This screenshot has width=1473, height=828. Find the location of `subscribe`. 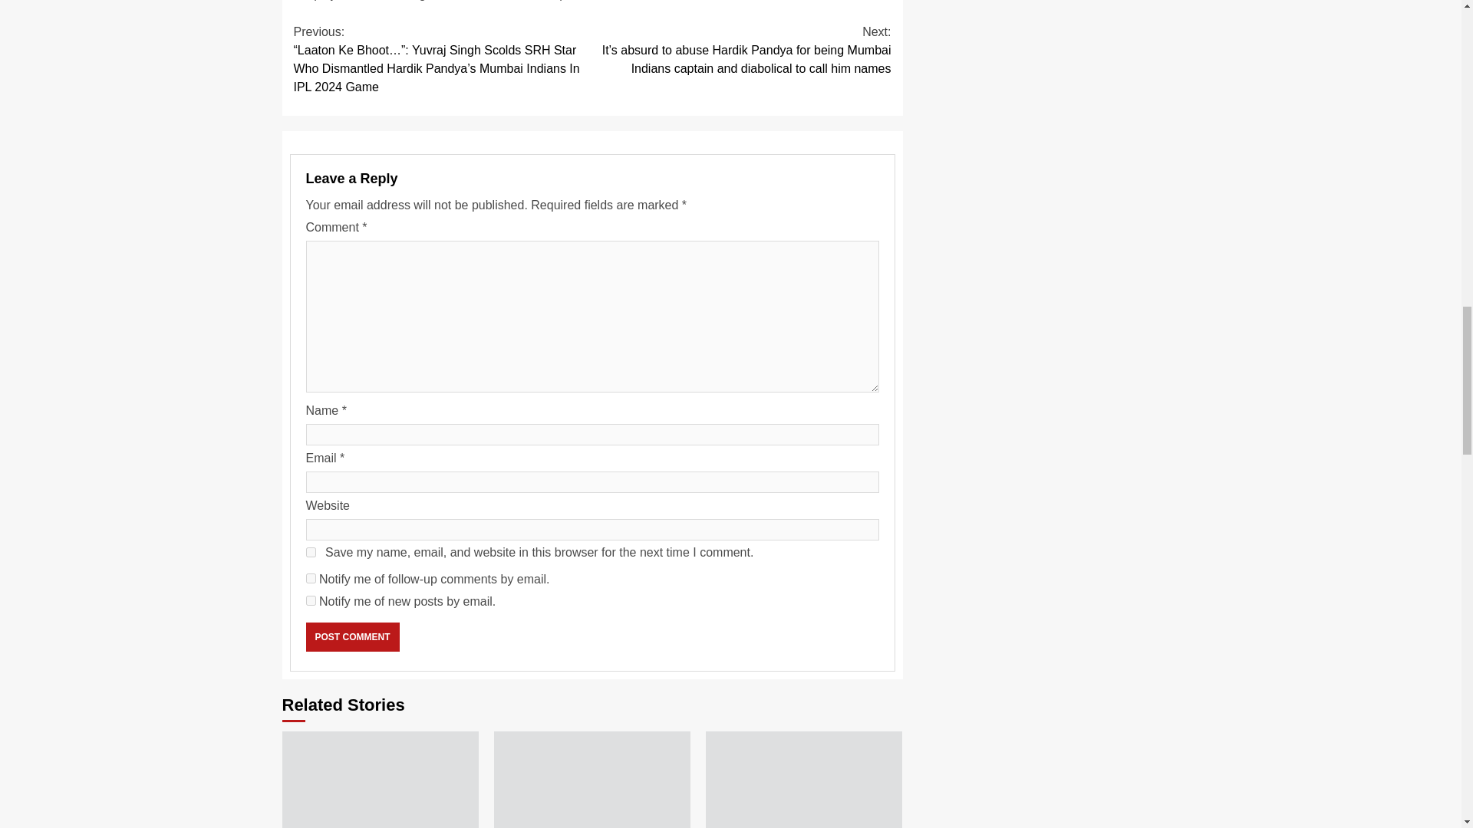

subscribe is located at coordinates (310, 578).